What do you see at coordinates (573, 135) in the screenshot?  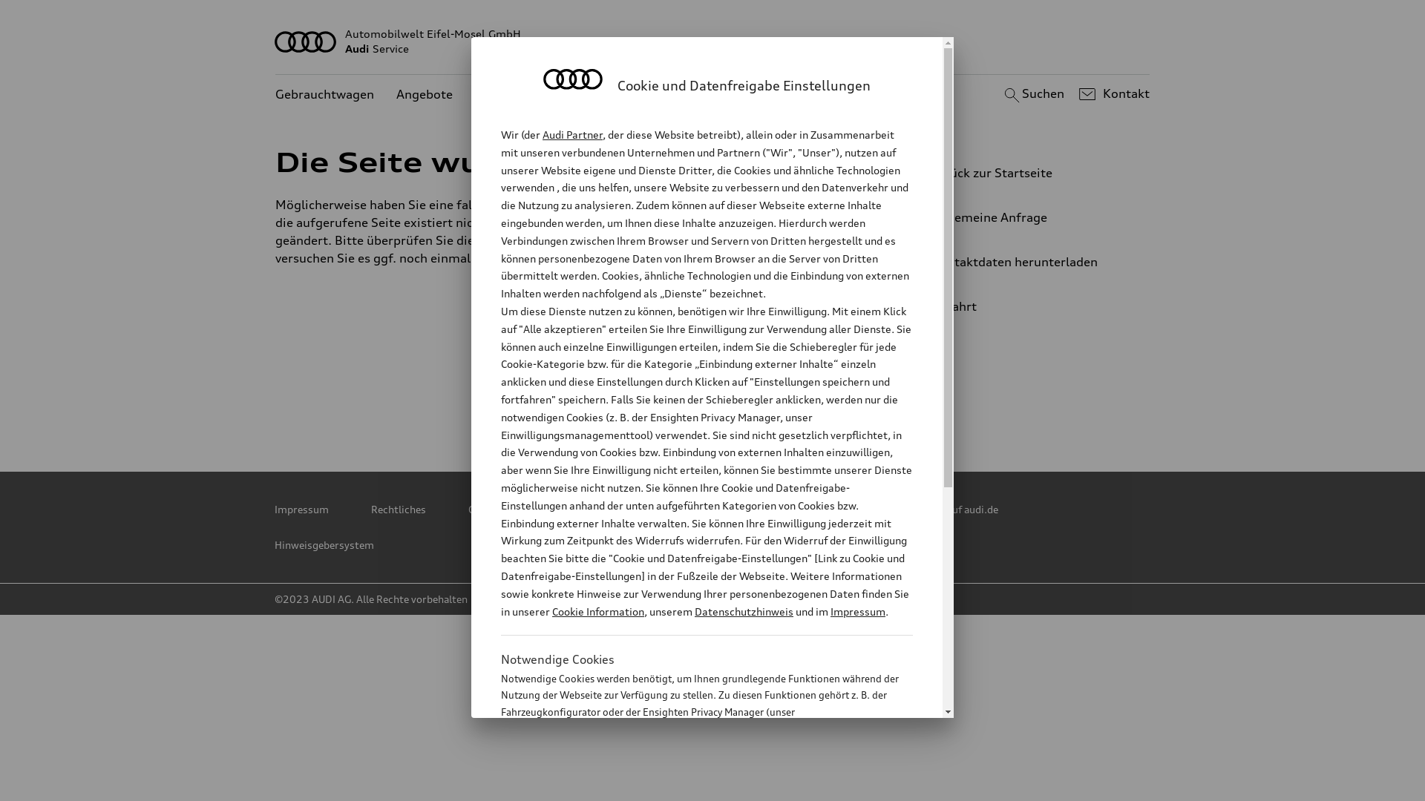 I see `Audi Partner` at bounding box center [573, 135].